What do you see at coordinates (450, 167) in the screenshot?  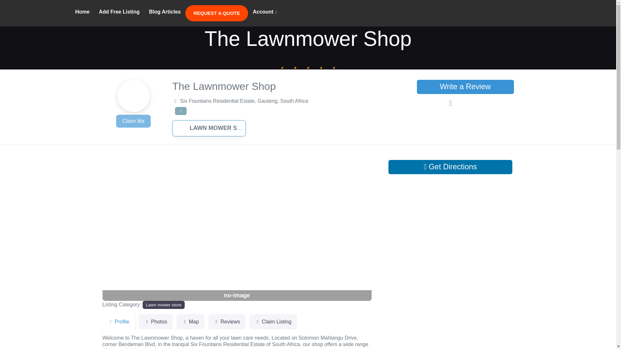 I see `Get Directions` at bounding box center [450, 167].